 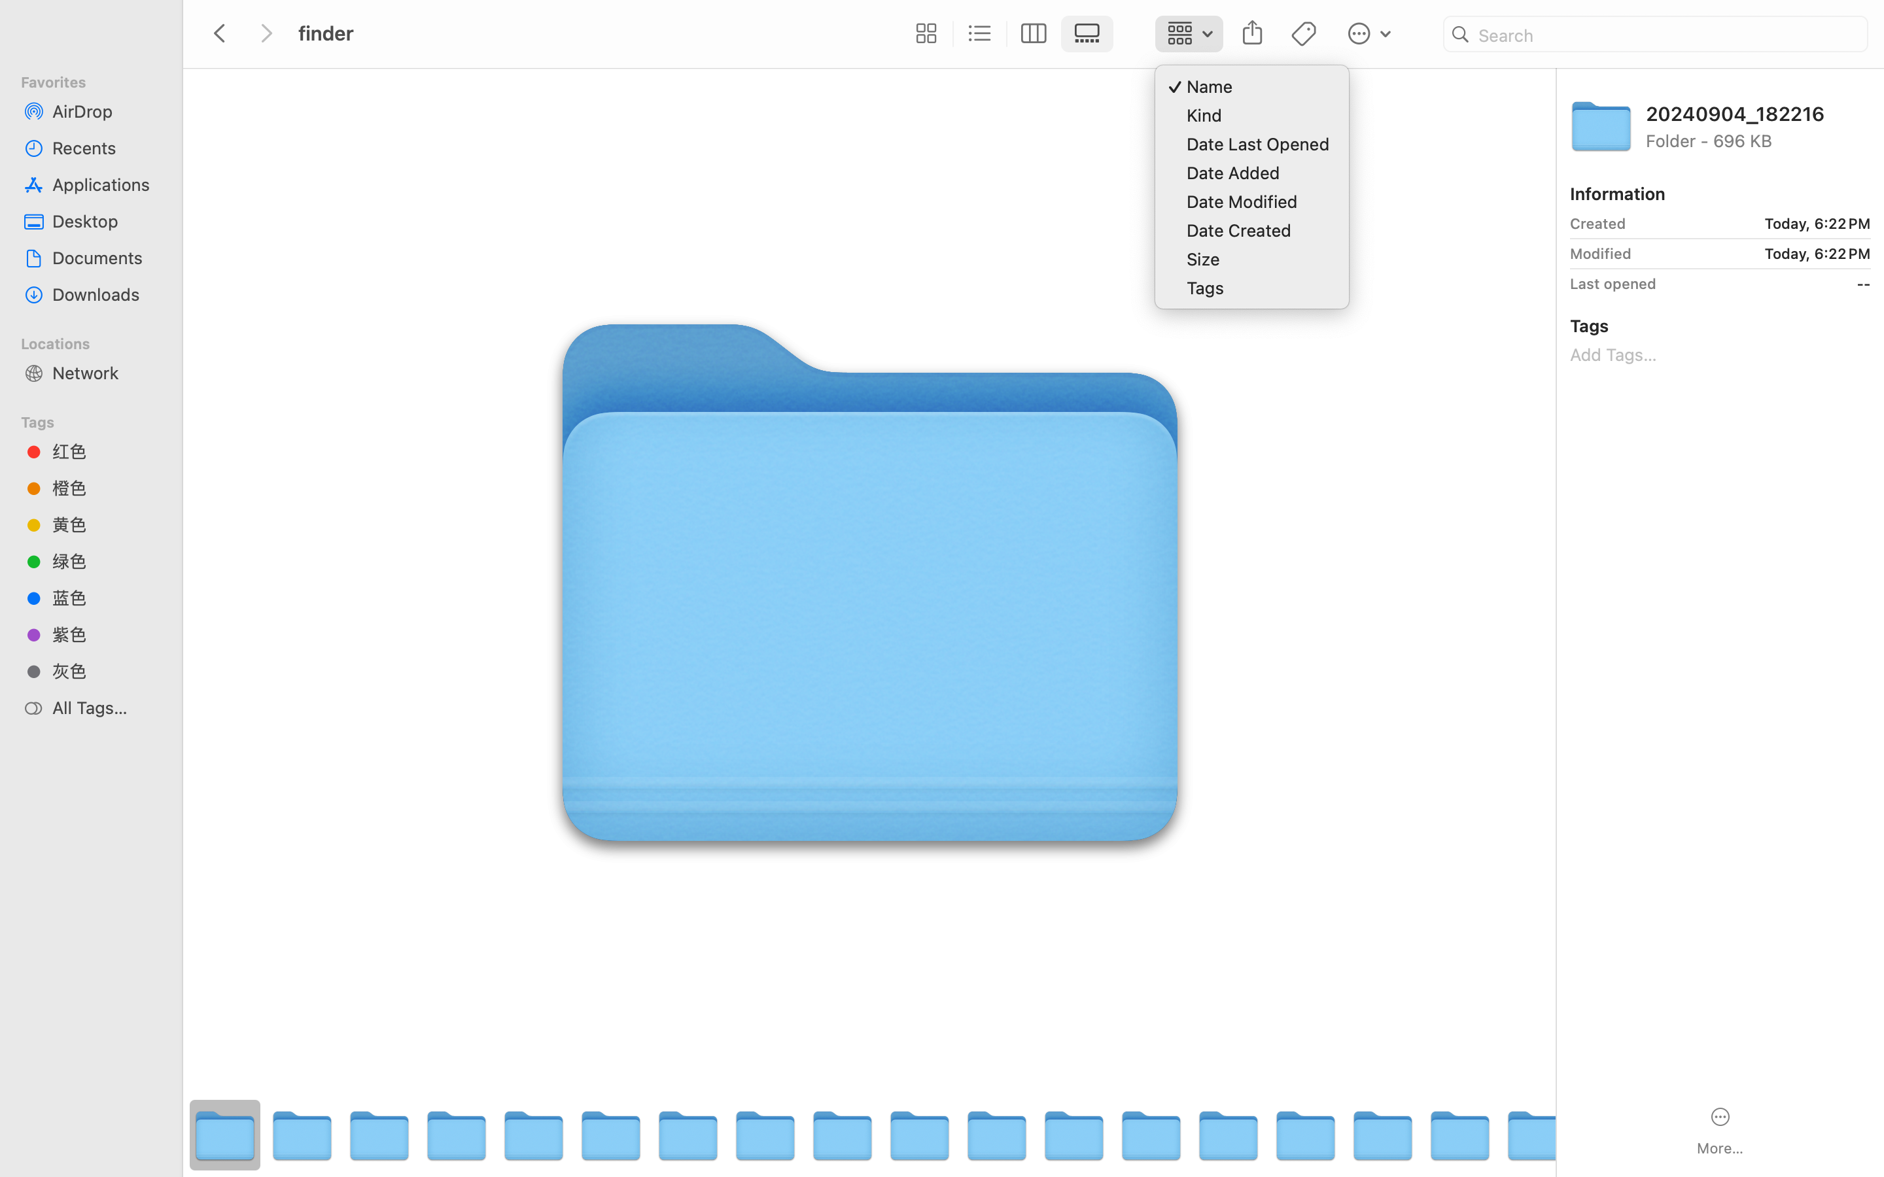 What do you see at coordinates (105, 373) in the screenshot?
I see `Network` at bounding box center [105, 373].